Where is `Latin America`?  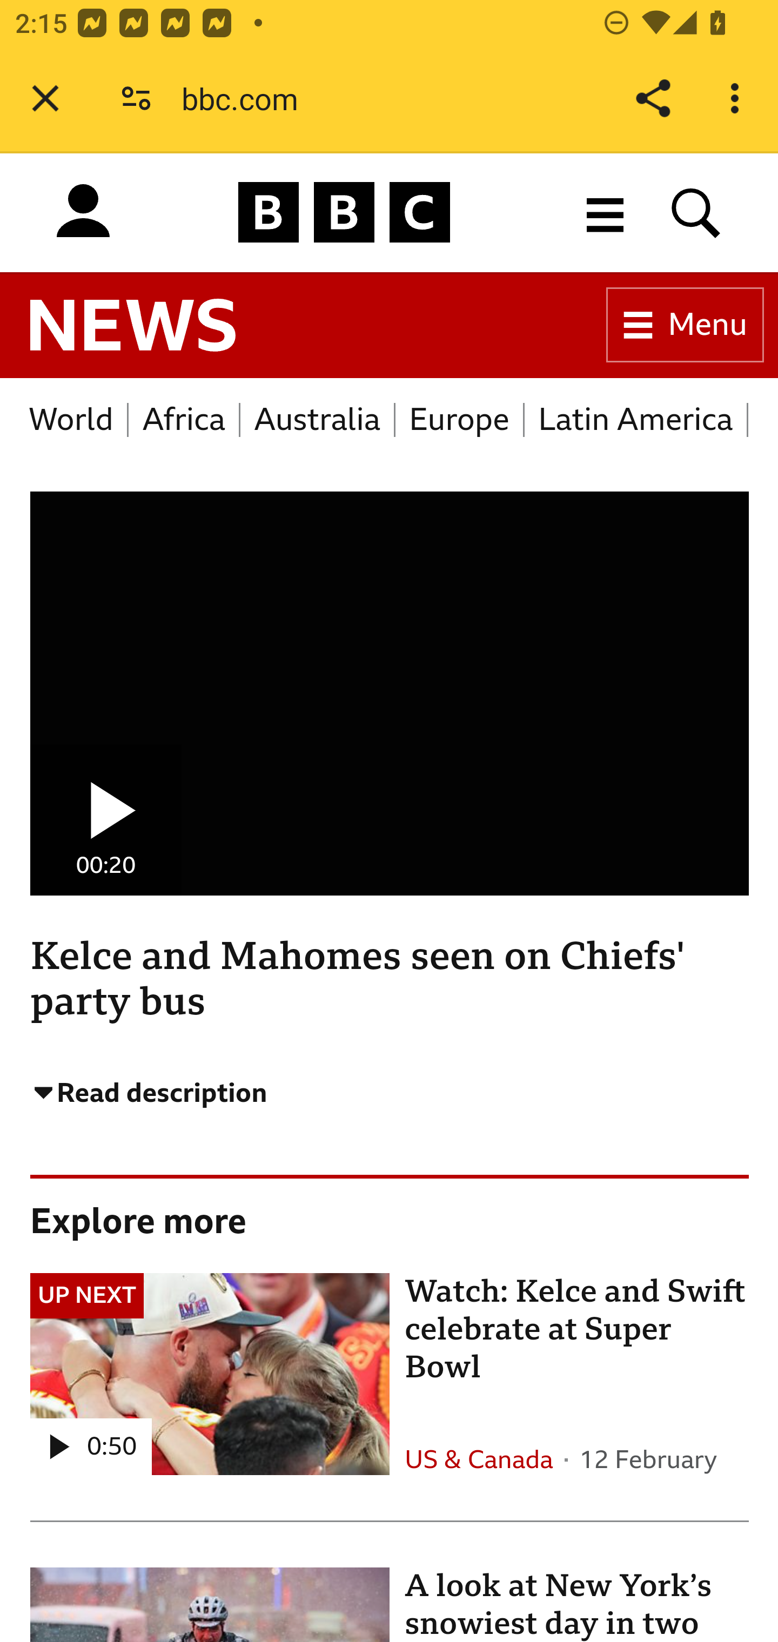
Latin America is located at coordinates (636, 419).